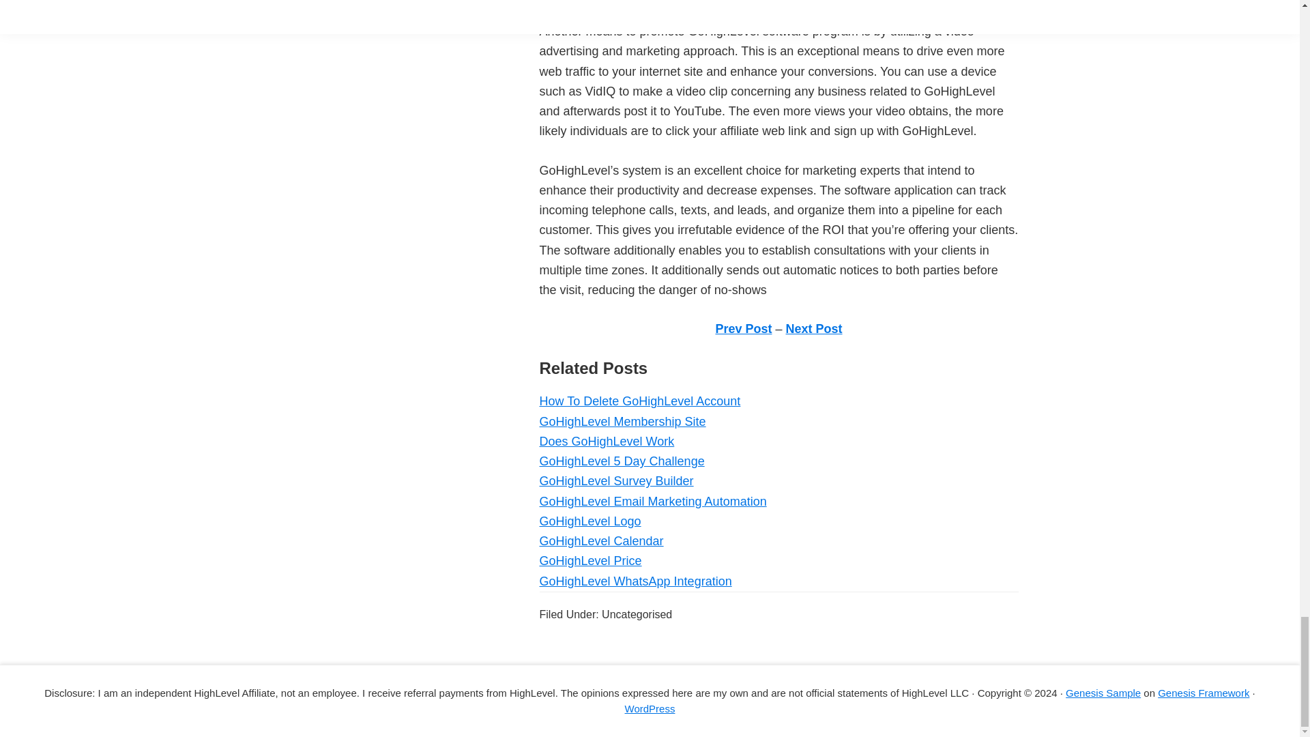 The height and width of the screenshot is (737, 1310). I want to click on GoHighLevel 5 Day Challenge, so click(652, 501).